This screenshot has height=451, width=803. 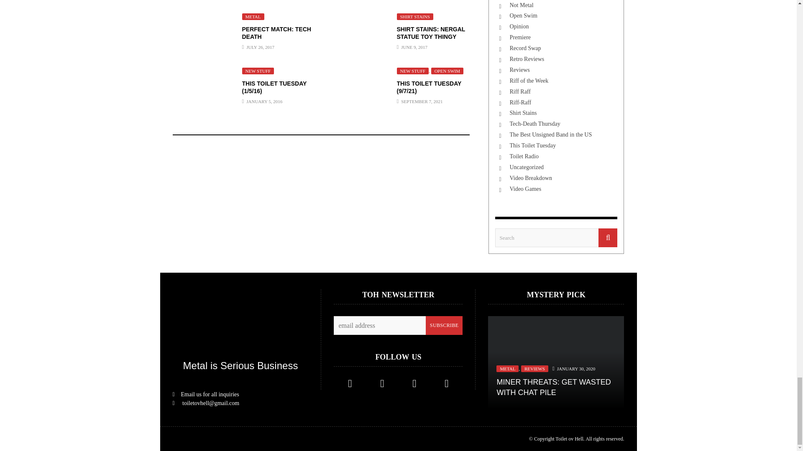 What do you see at coordinates (444, 326) in the screenshot?
I see `Subscribe` at bounding box center [444, 326].